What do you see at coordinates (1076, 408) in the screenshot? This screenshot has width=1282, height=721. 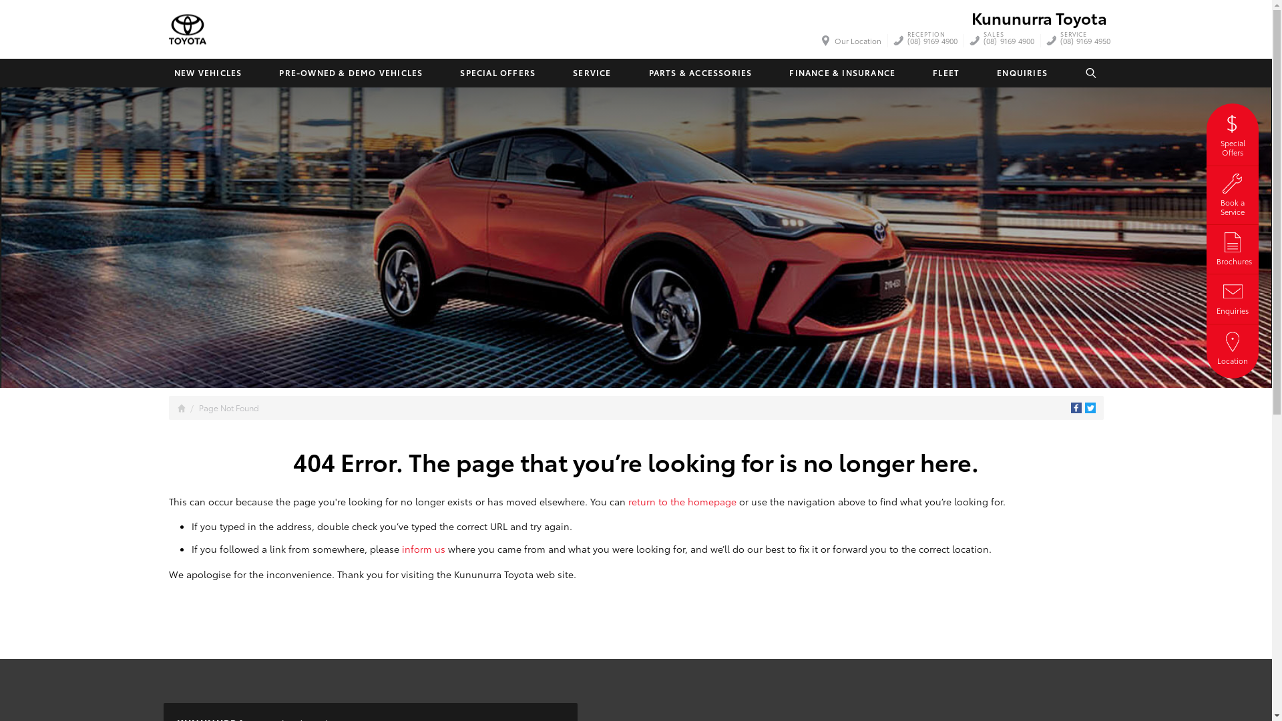 I see `Facebook` at bounding box center [1076, 408].